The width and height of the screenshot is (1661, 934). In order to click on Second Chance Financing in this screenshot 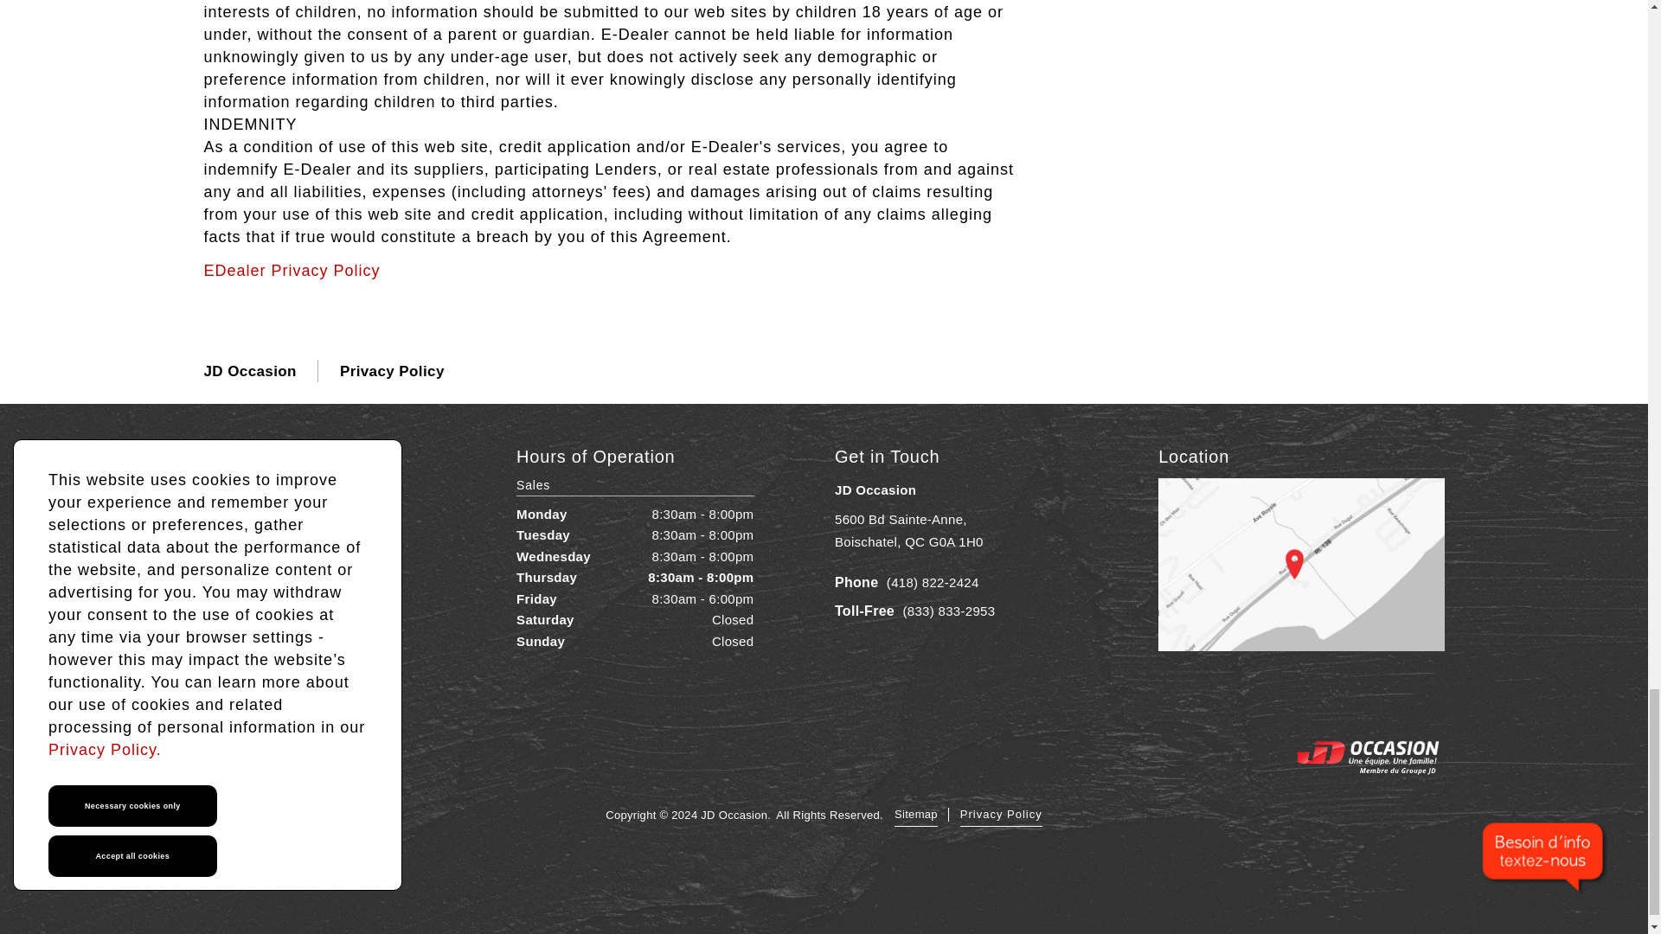, I will do `click(294, 519)`.